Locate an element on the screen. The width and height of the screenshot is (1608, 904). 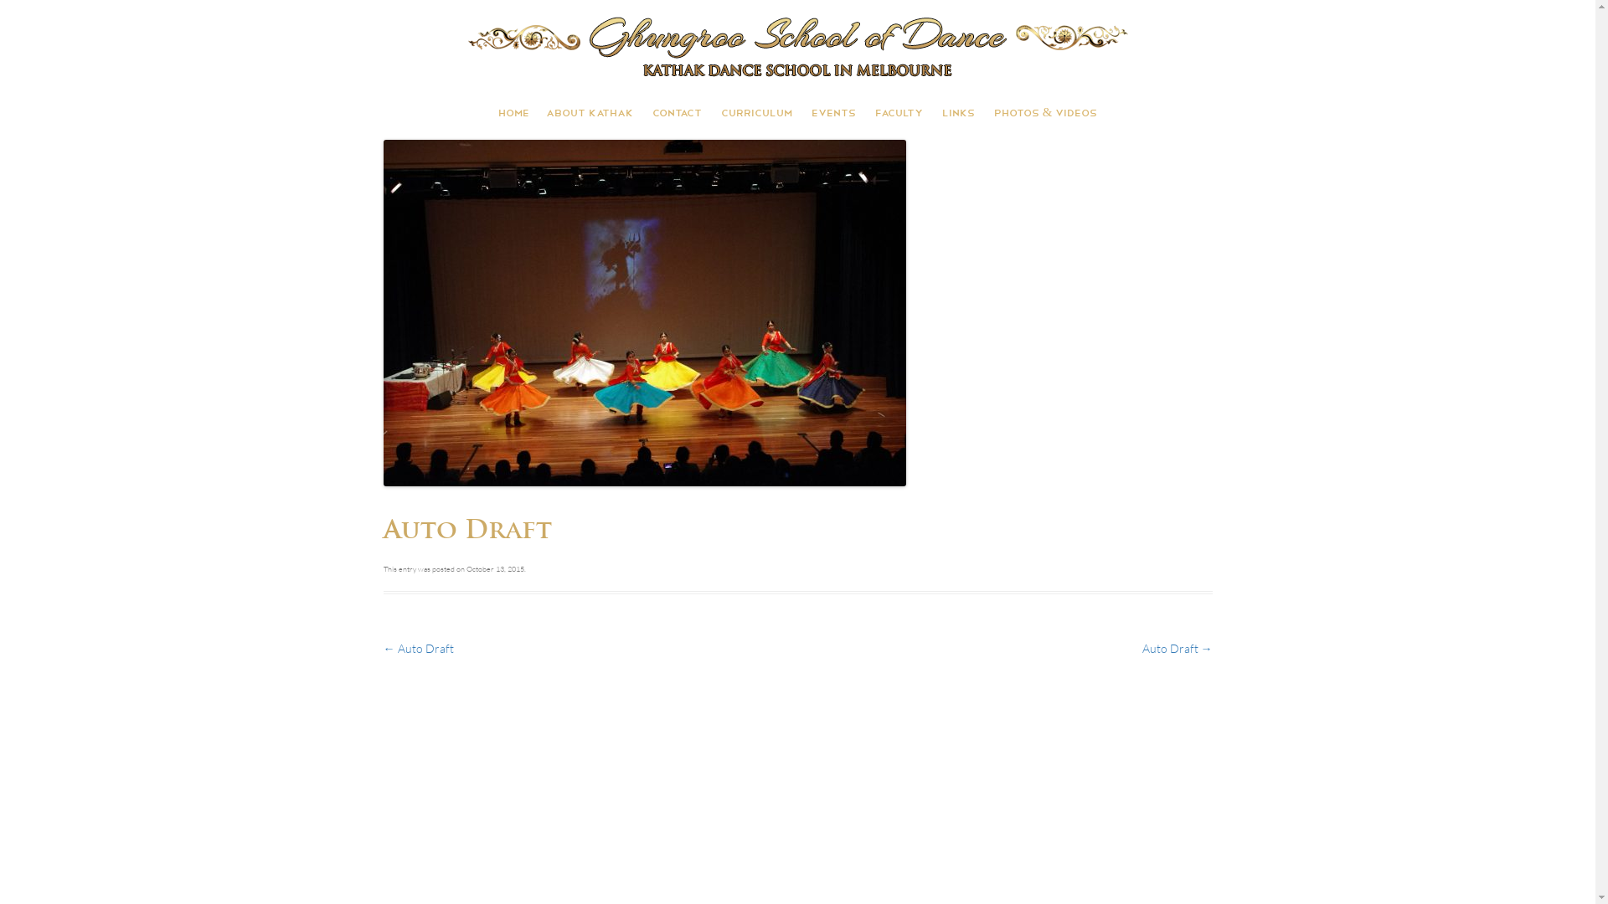
Proudly powered by WordPress is located at coordinates (477, 725).